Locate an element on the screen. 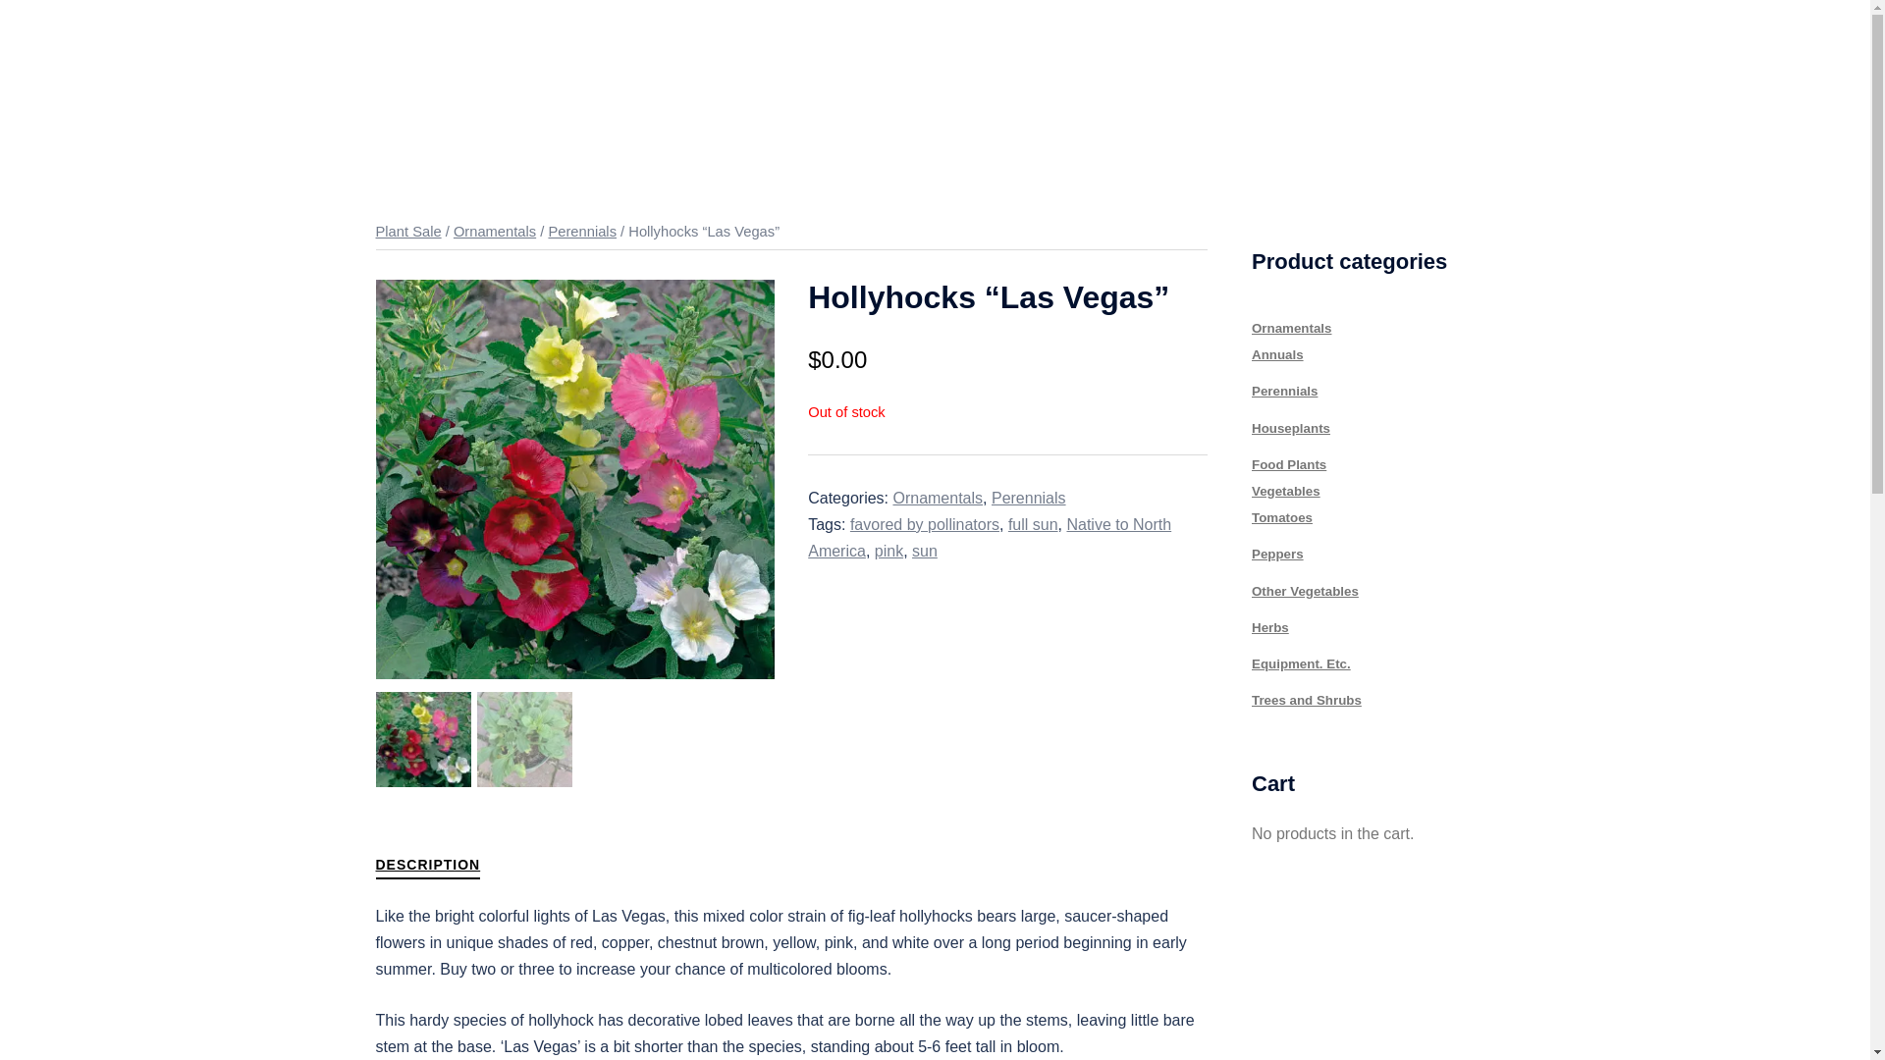 This screenshot has width=1885, height=1060. Membership is located at coordinates (1237, 79).